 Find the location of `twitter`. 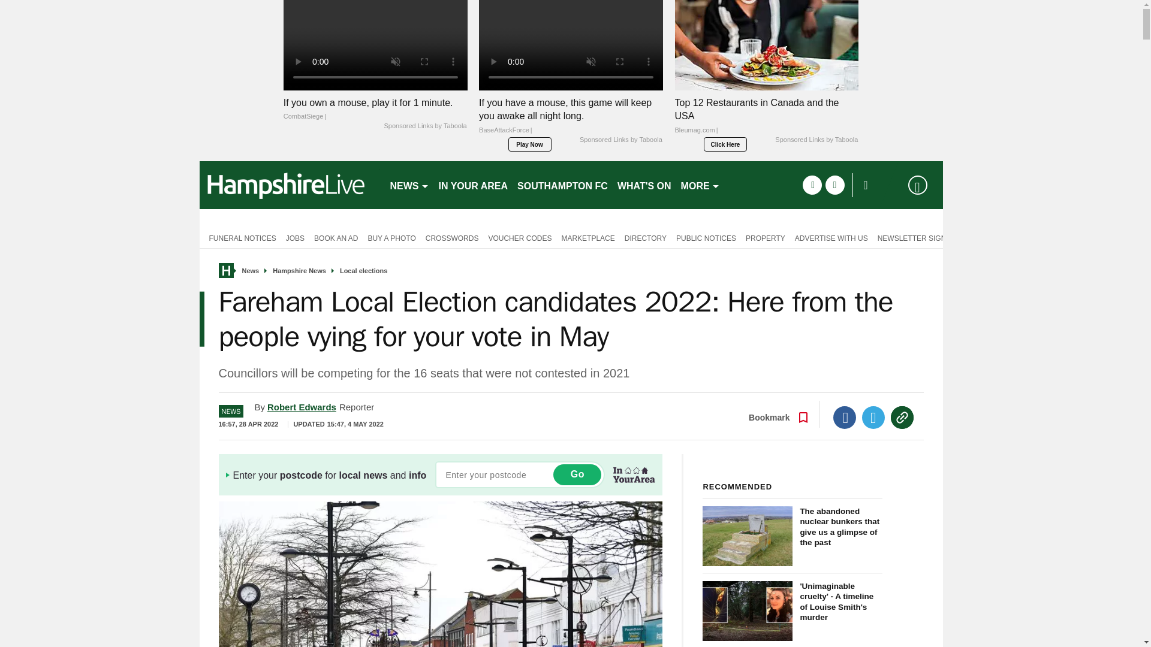

twitter is located at coordinates (834, 185).